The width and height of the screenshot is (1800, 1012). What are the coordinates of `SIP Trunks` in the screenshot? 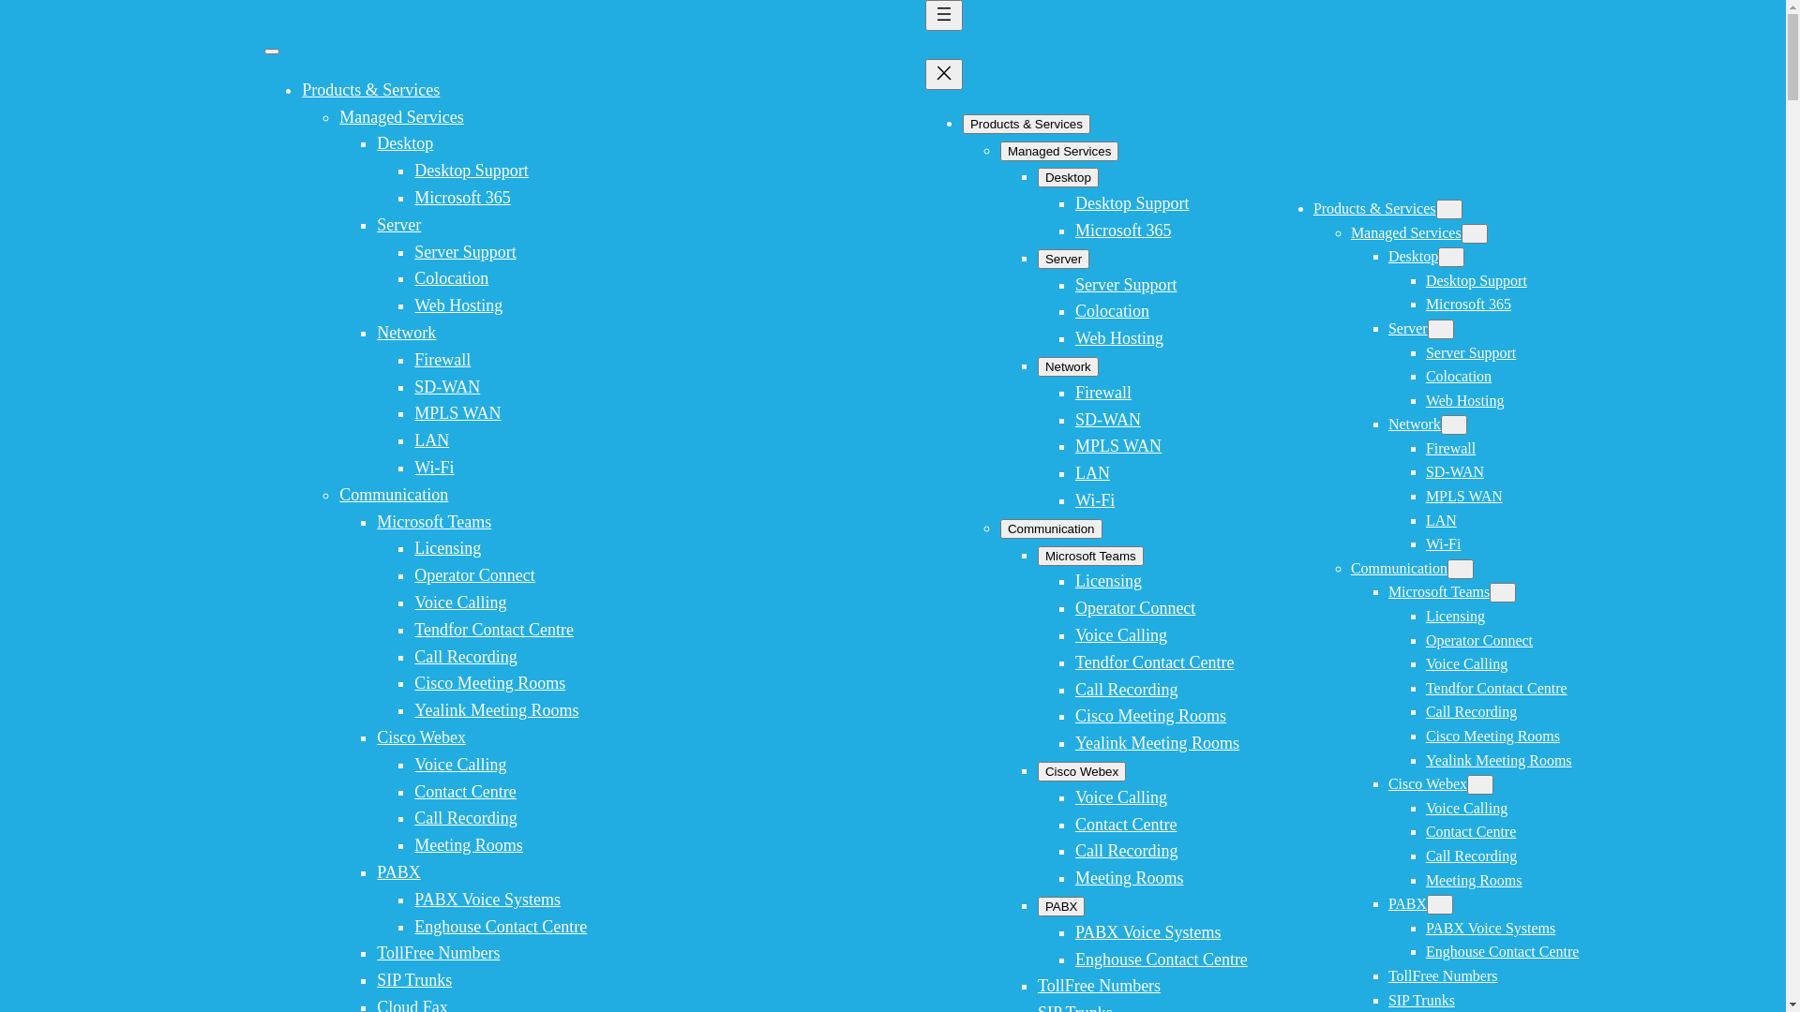 It's located at (414, 980).